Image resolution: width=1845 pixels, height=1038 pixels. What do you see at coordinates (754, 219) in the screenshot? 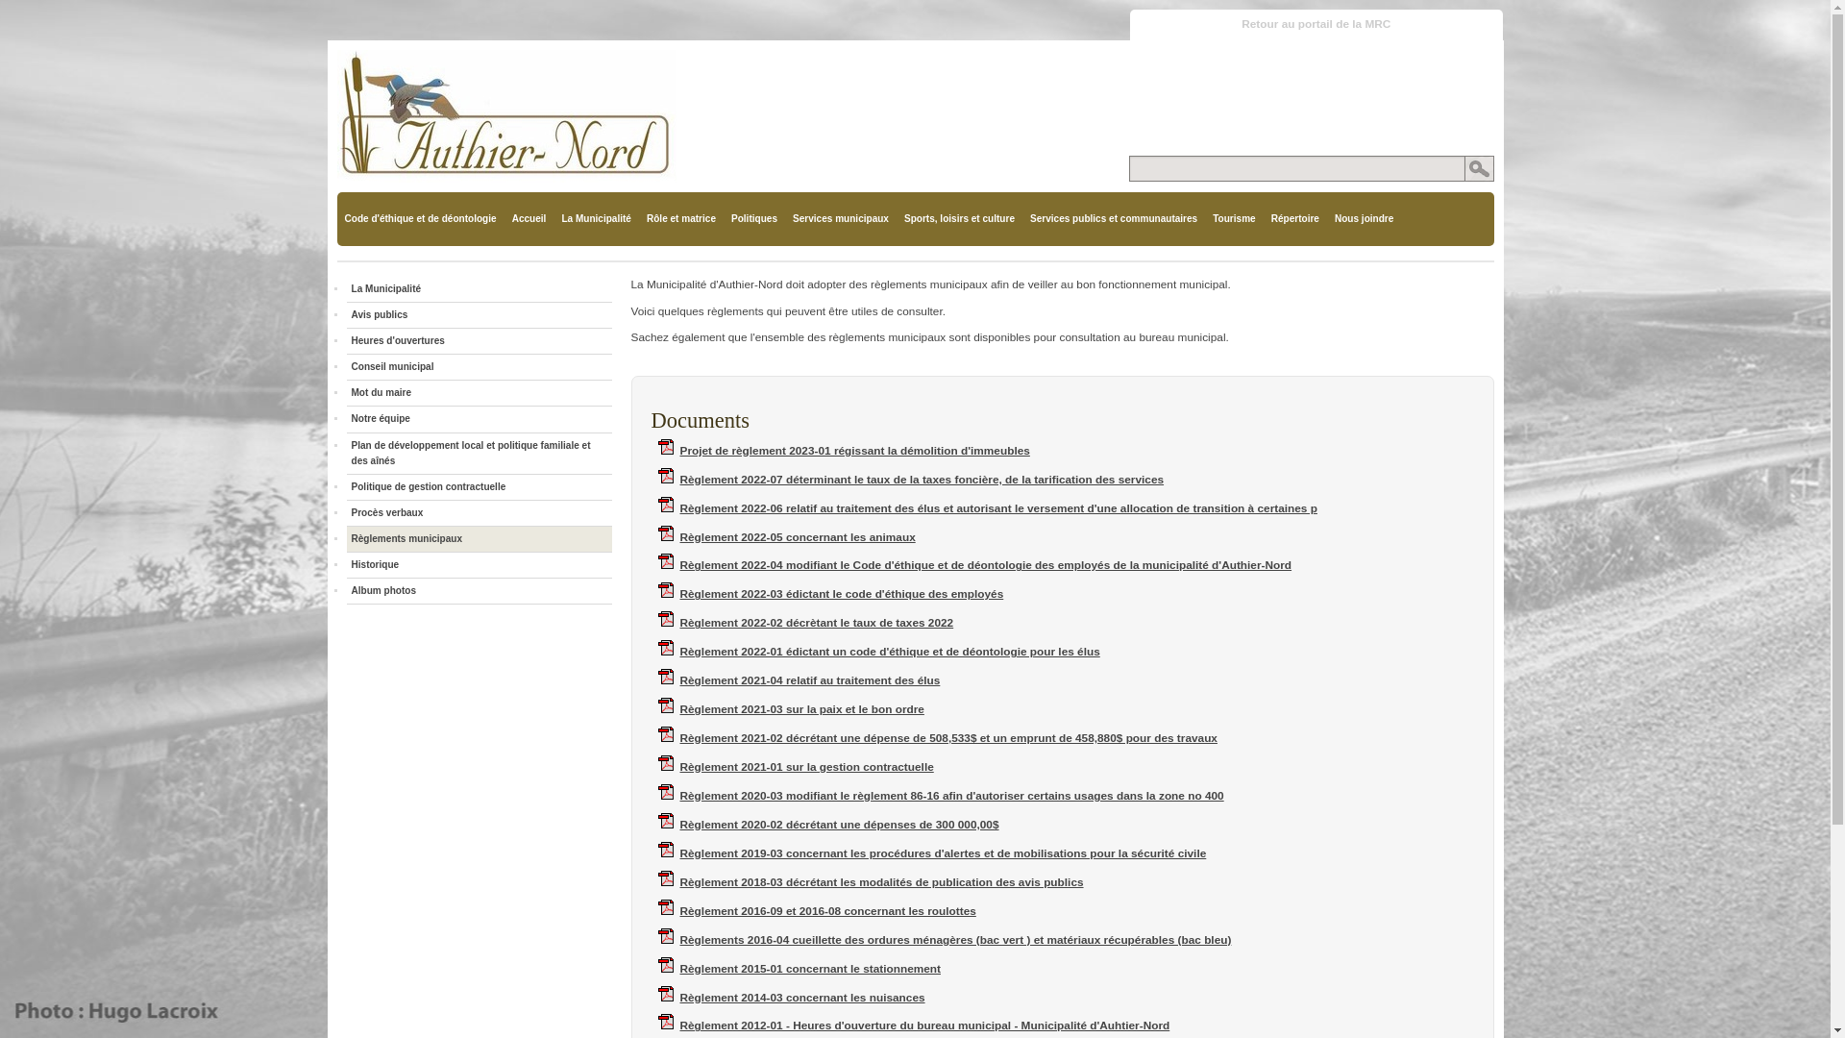
I see `Politiques` at bounding box center [754, 219].